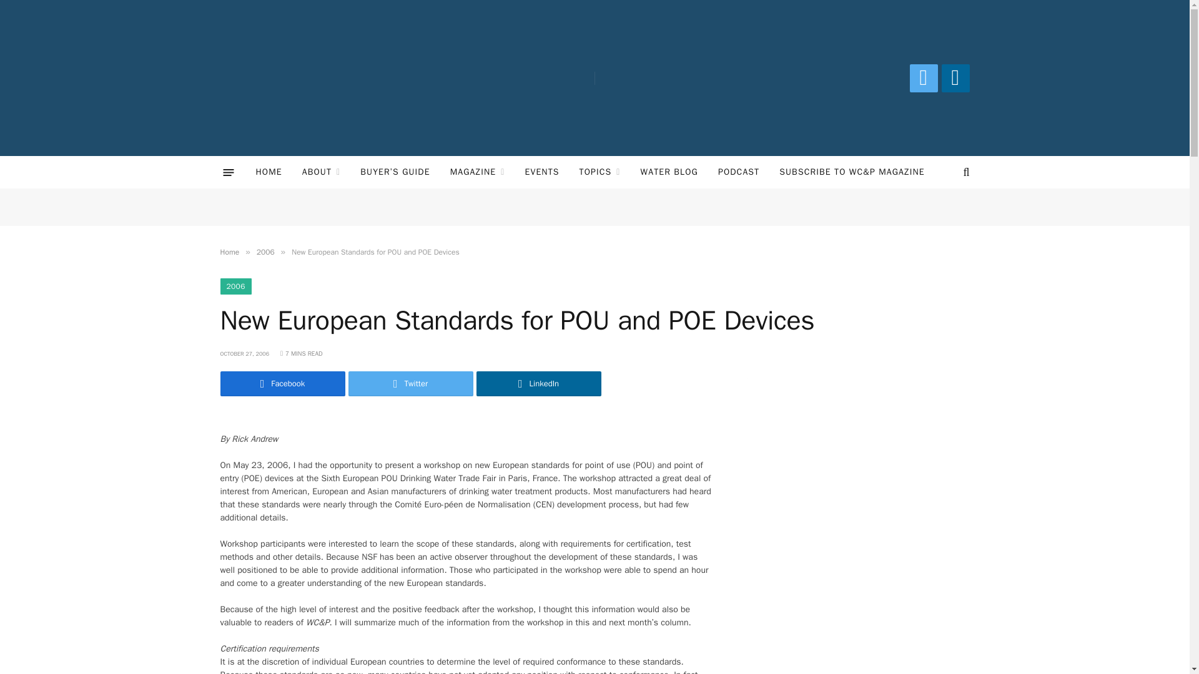 The width and height of the screenshot is (1199, 674). What do you see at coordinates (923, 77) in the screenshot?
I see `Twitter` at bounding box center [923, 77].